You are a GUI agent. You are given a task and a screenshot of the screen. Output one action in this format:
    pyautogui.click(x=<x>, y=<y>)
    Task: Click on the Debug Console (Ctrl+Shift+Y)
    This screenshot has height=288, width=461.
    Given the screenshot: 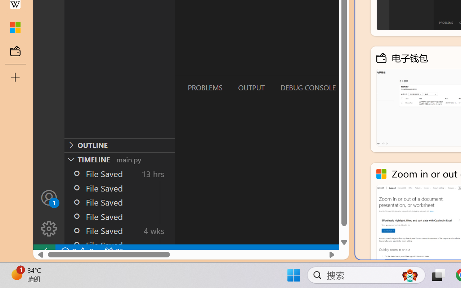 What is the action you would take?
    pyautogui.click(x=308, y=87)
    